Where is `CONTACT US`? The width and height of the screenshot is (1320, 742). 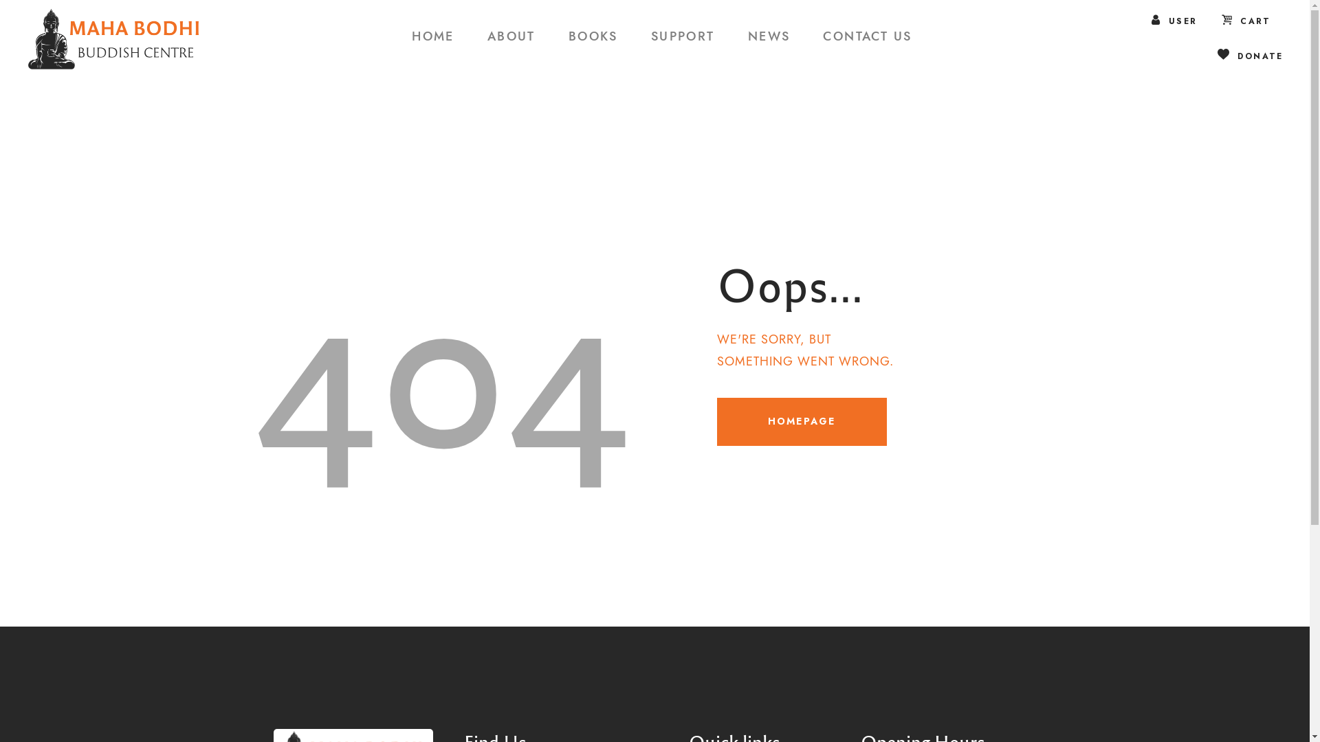
CONTACT US is located at coordinates (868, 38).